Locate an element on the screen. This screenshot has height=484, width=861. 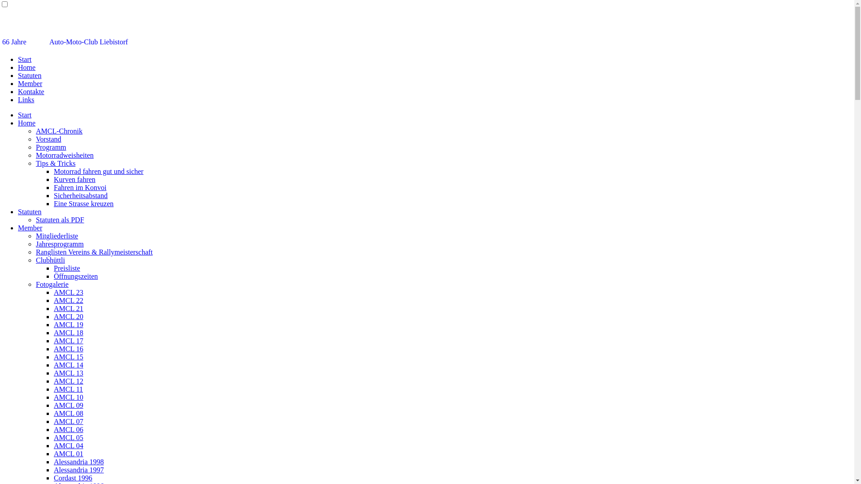
Jahresprogramm is located at coordinates (60, 244).